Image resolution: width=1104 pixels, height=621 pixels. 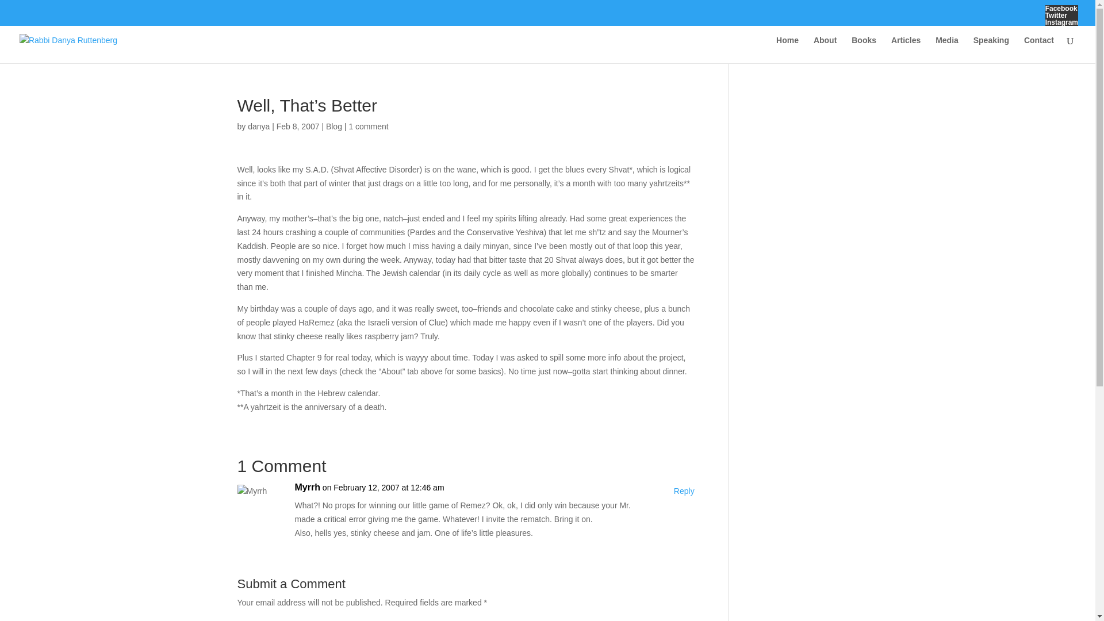 I want to click on danya, so click(x=258, y=126).